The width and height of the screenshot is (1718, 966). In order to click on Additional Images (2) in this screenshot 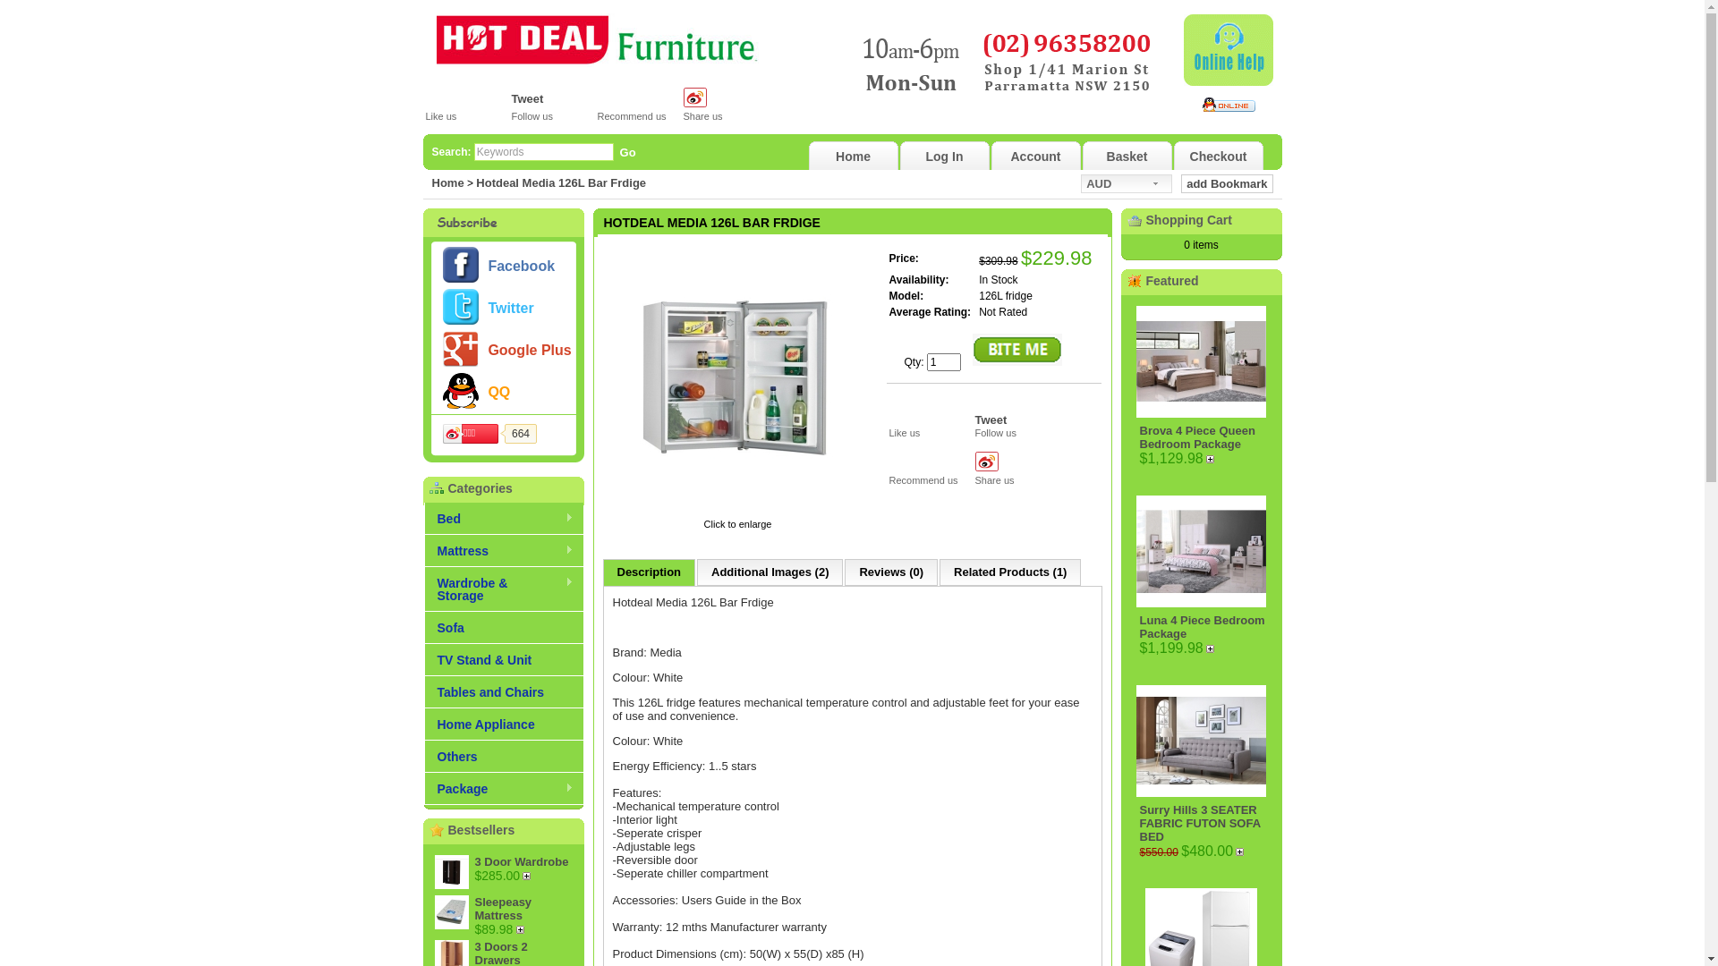, I will do `click(770, 572)`.